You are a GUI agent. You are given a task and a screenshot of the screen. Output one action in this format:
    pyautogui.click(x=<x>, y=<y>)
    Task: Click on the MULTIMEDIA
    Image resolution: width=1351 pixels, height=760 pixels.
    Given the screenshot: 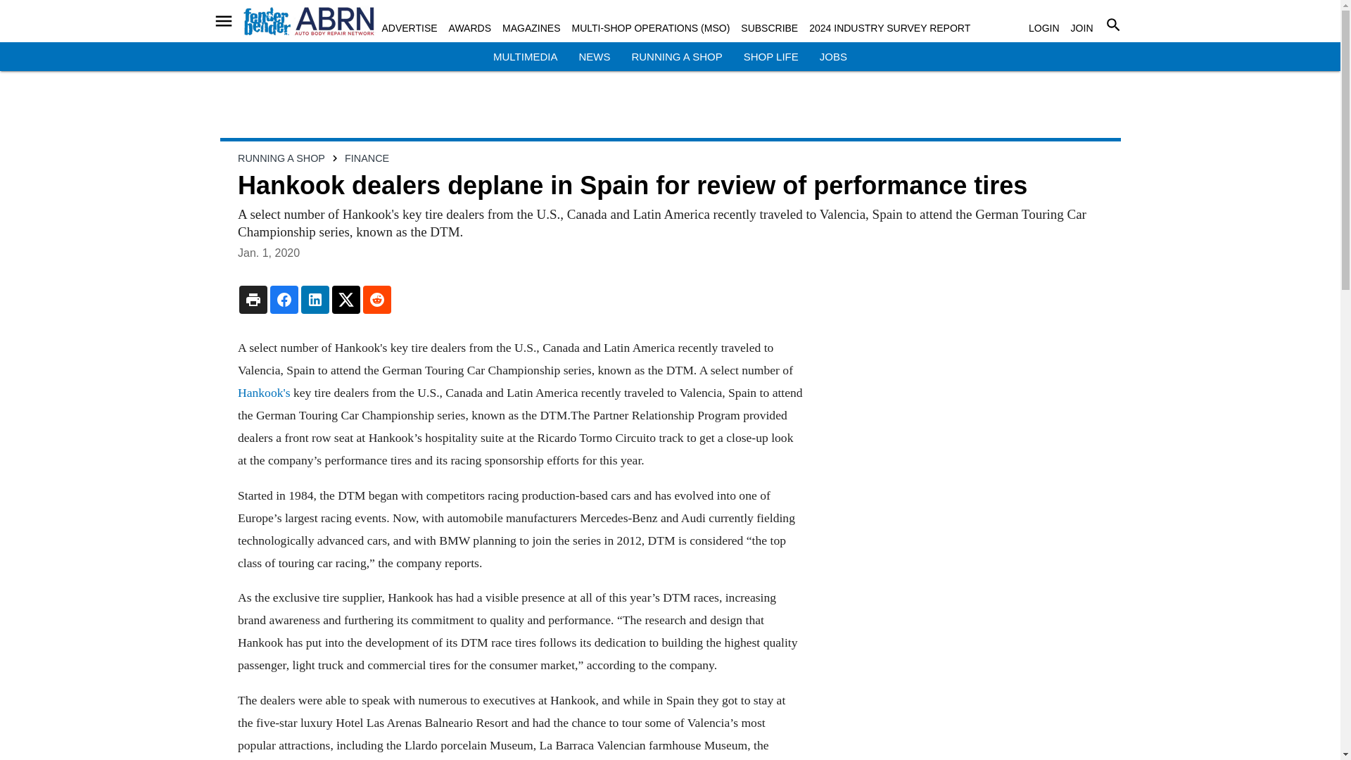 What is the action you would take?
    pyautogui.click(x=525, y=56)
    